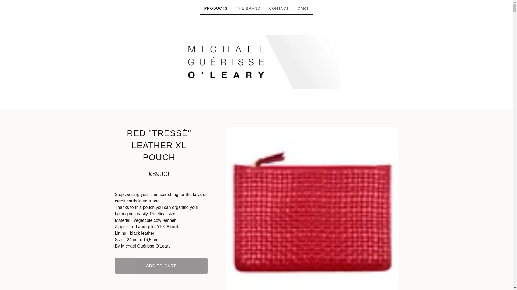 This screenshot has width=517, height=290. What do you see at coordinates (279, 8) in the screenshot?
I see `CONTACT` at bounding box center [279, 8].